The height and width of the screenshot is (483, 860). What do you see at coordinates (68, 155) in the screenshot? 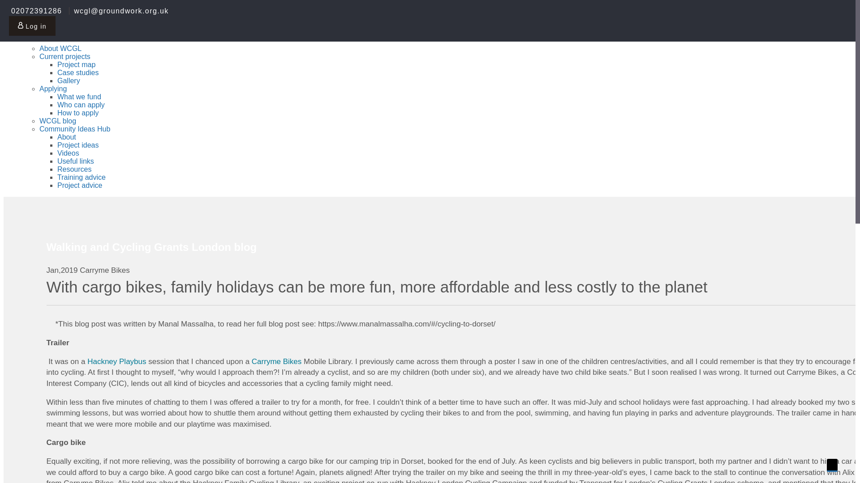
I see `Videos` at bounding box center [68, 155].